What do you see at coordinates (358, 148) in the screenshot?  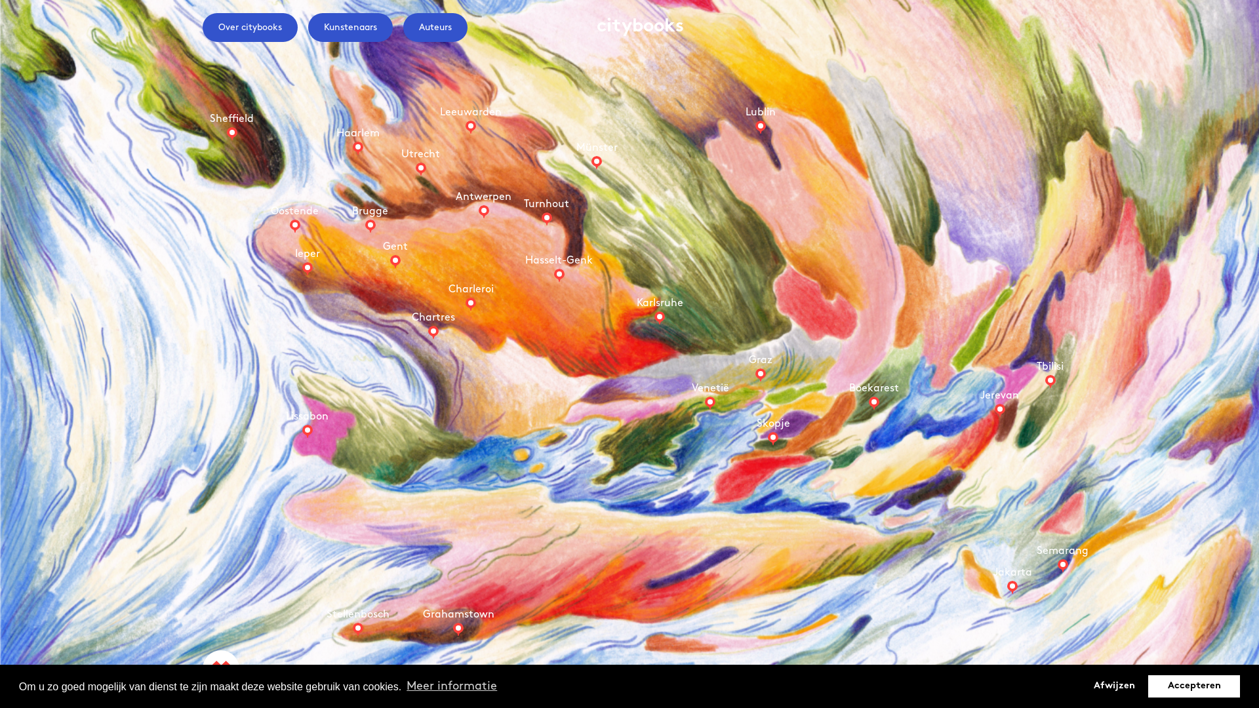 I see `Haarlem` at bounding box center [358, 148].